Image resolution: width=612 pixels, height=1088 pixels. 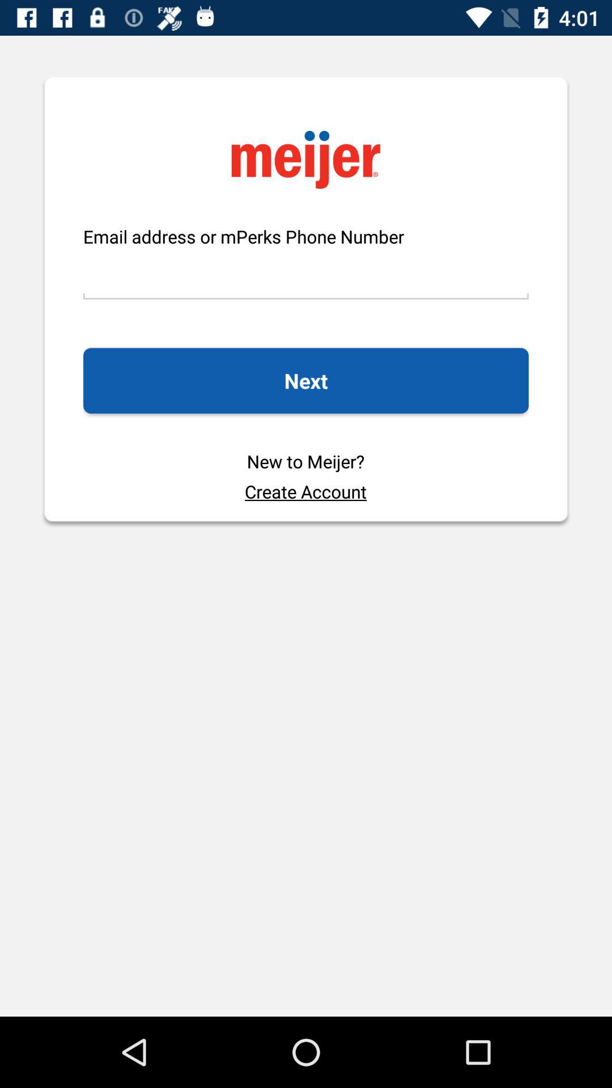 I want to click on turn off icon below new to meijer?, so click(x=305, y=491).